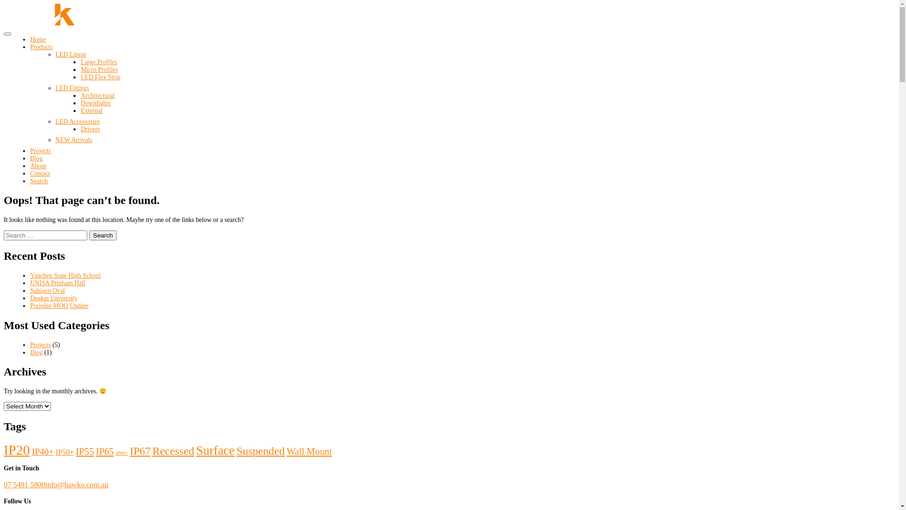  What do you see at coordinates (105, 451) in the screenshot?
I see `IP65` at bounding box center [105, 451].